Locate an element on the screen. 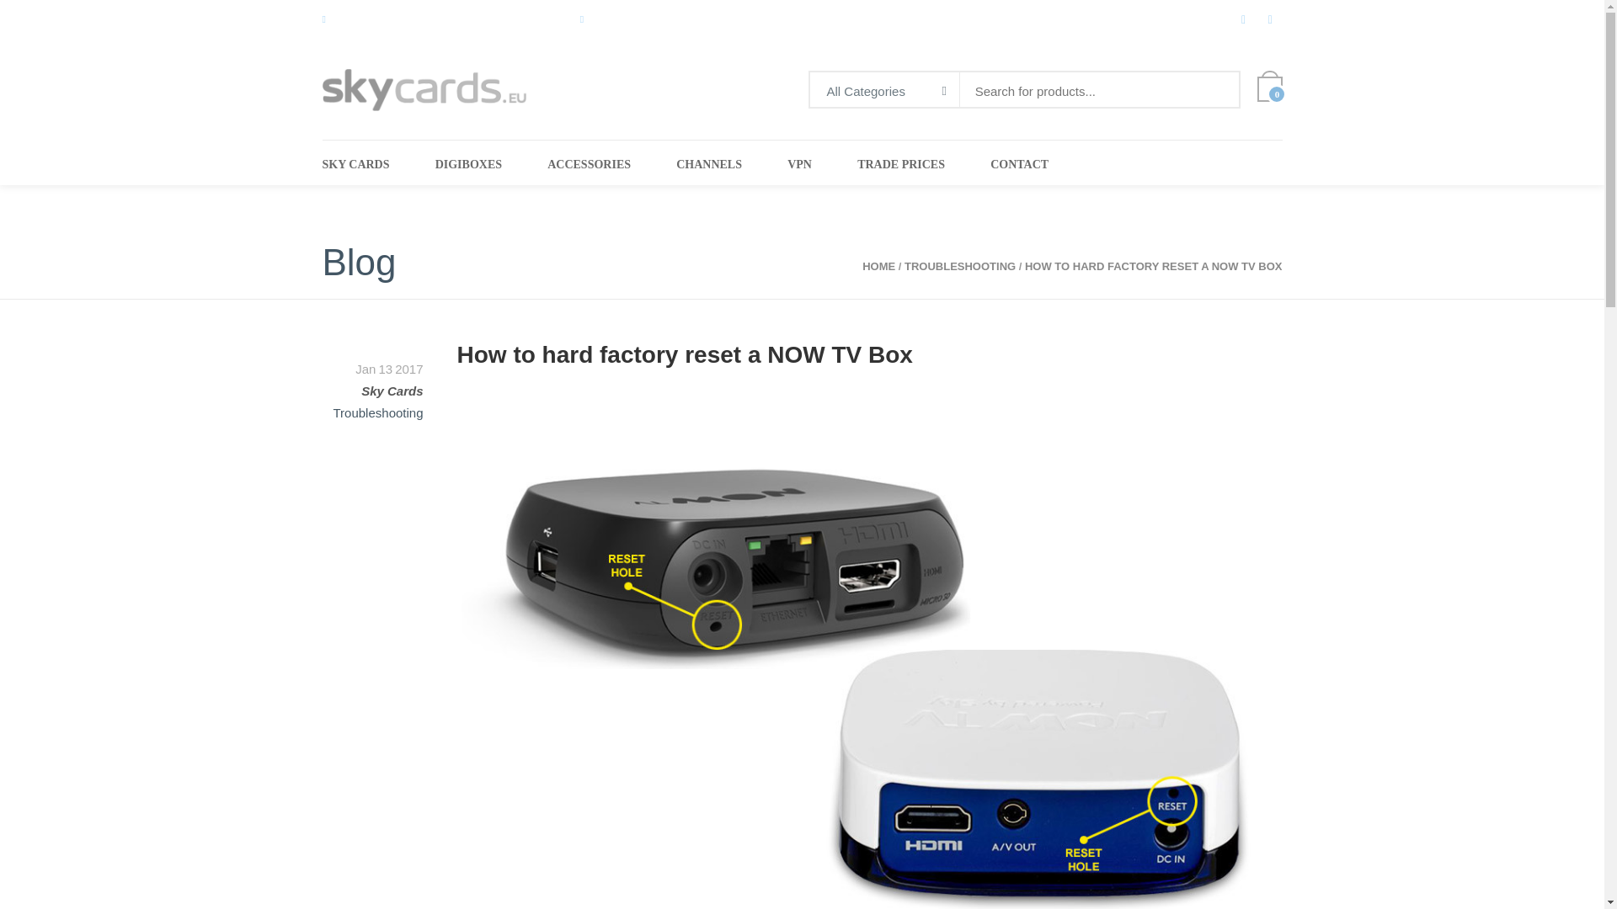 The height and width of the screenshot is (909, 1617). HOW TO HARD FACTORY RESET A NOW TV BOX is located at coordinates (1154, 266).